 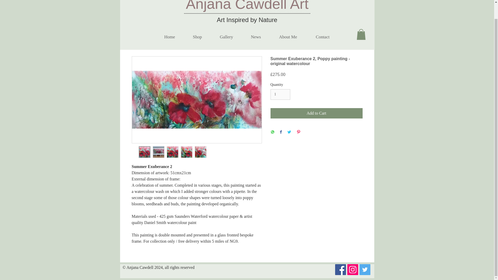 I want to click on Home, so click(x=169, y=37).